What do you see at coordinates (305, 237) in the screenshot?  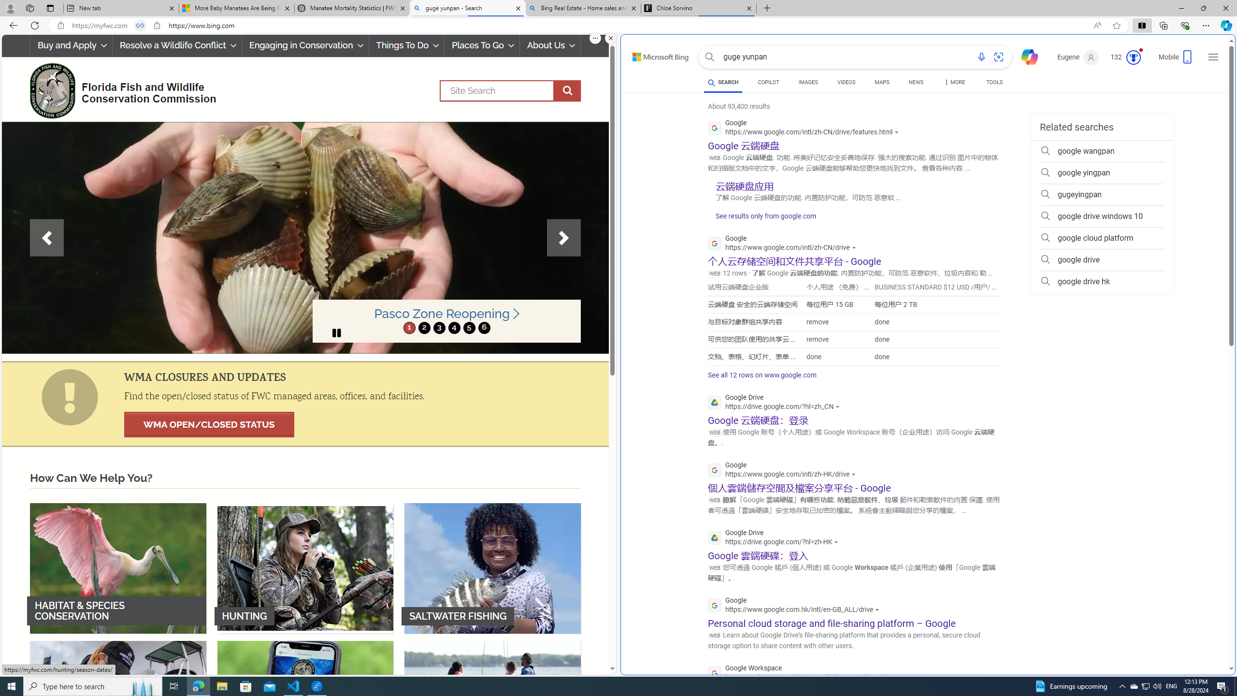 I see `carousel image link` at bounding box center [305, 237].